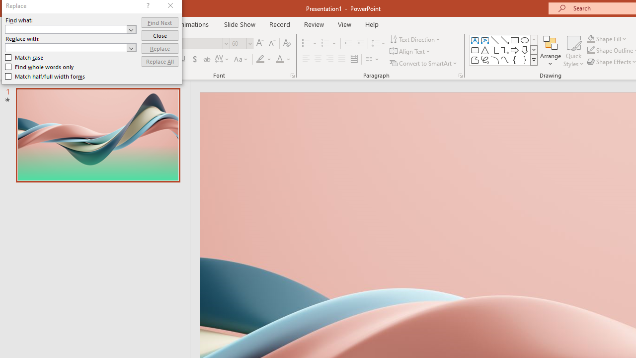 The height and width of the screenshot is (358, 636). I want to click on Find what, so click(71, 29).